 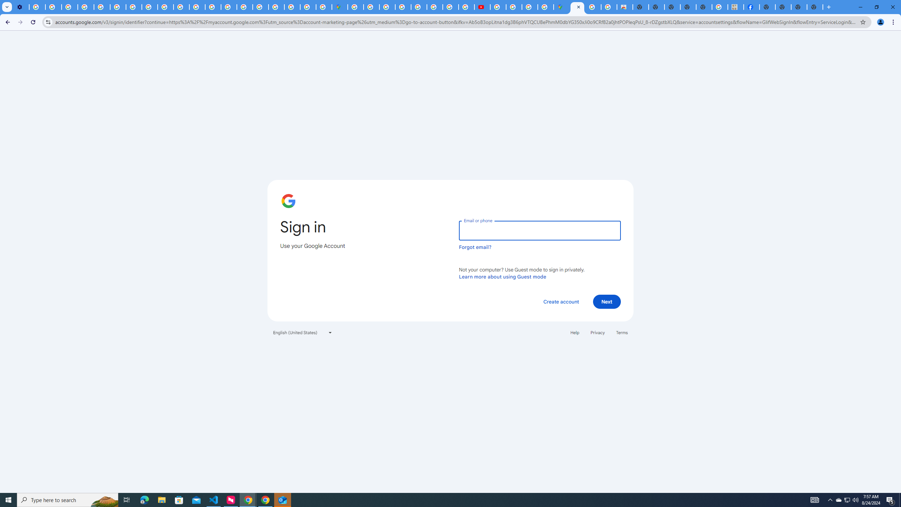 I want to click on Sign in - Google Accounts, so click(x=277, y=7).